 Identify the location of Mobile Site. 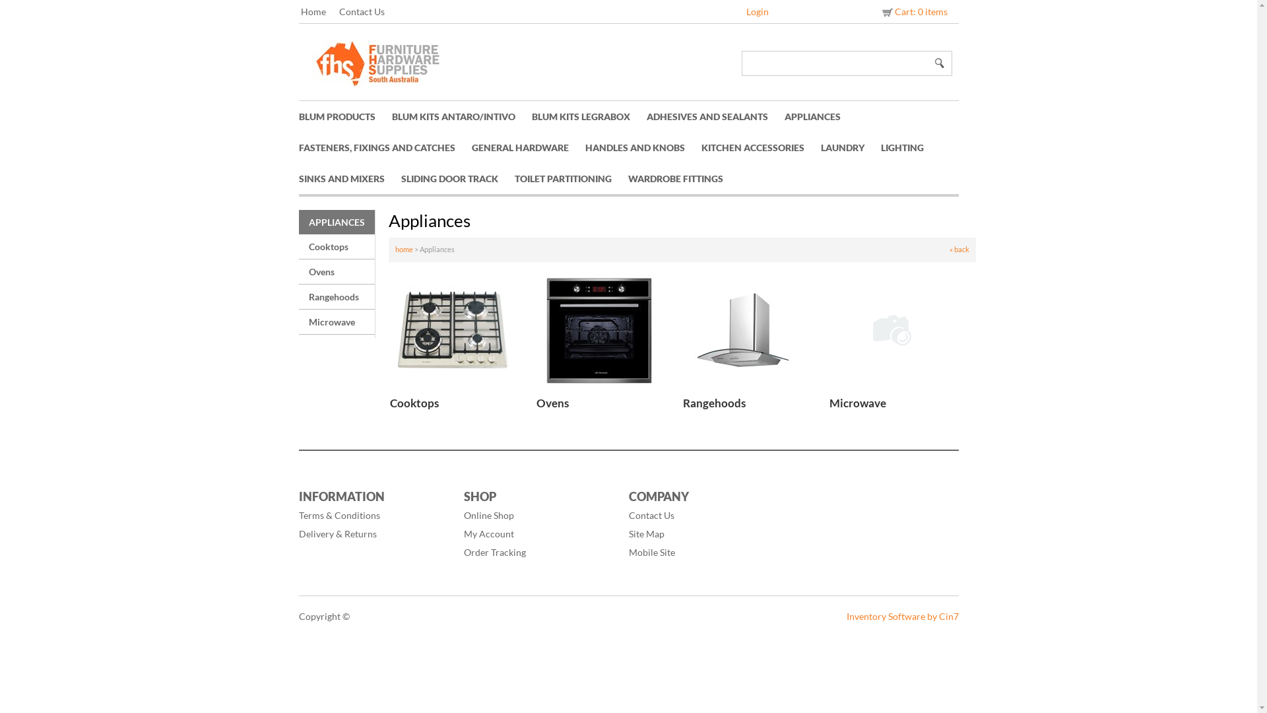
(704, 553).